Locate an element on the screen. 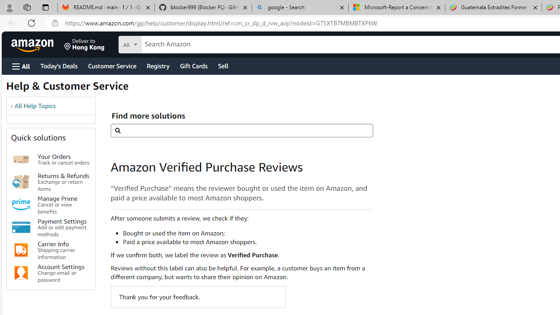 This screenshot has width=560, height=315. Payment Settings is located at coordinates (21, 227).